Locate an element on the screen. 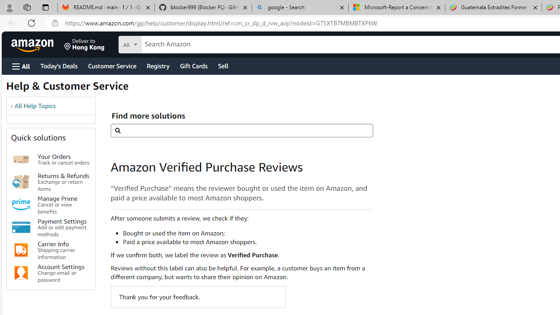 This screenshot has width=560, height=315. Payment Settings is located at coordinates (21, 227).